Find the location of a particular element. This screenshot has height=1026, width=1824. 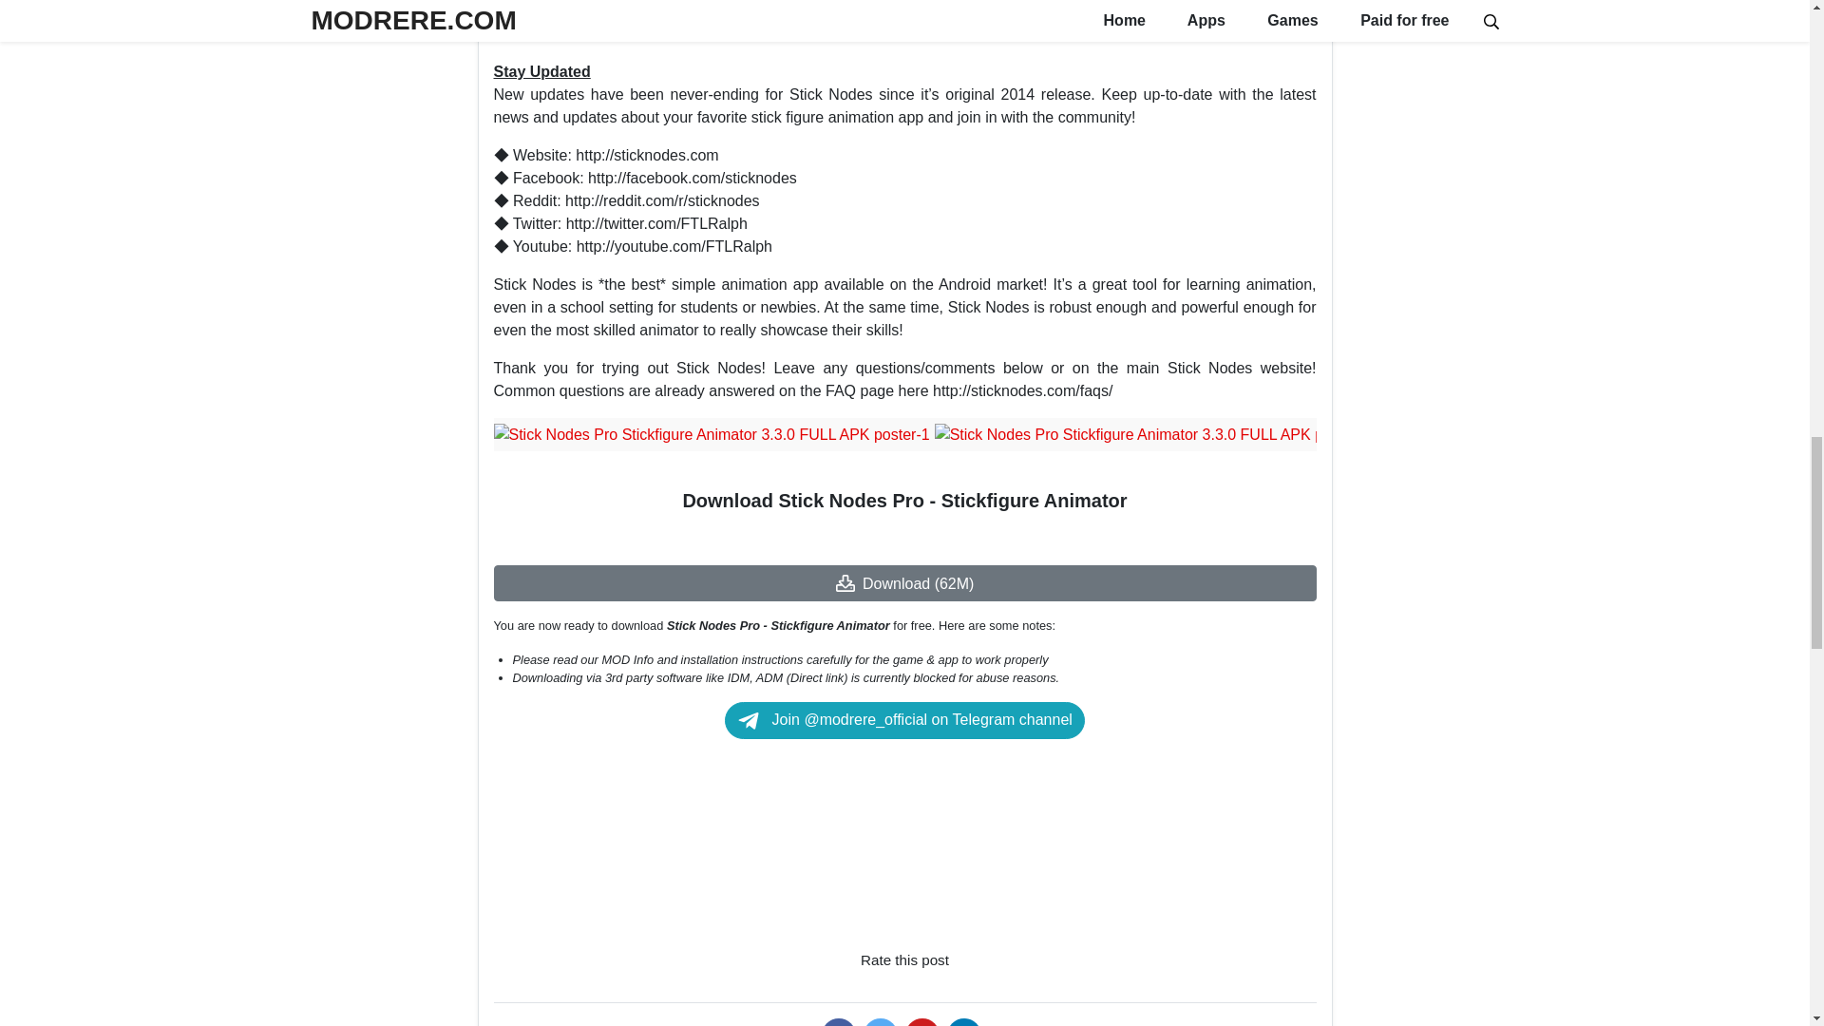

Stick Nodes Pro Stickfigure Animator 3.3.0 FULL APK poster-1 is located at coordinates (712, 435).